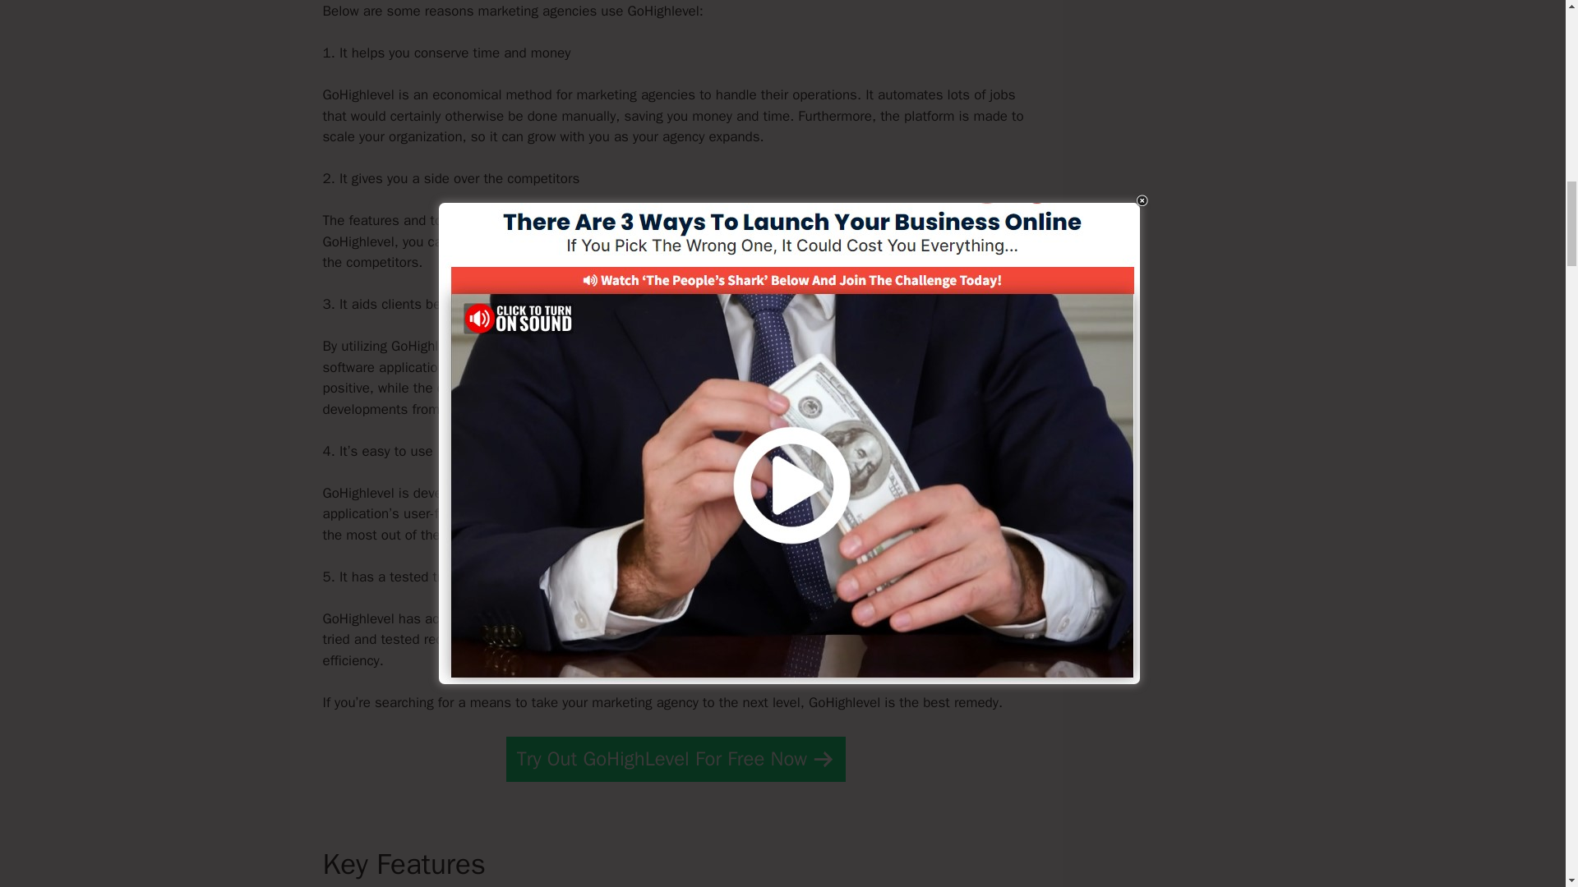 This screenshot has width=1578, height=887. Describe the element at coordinates (676, 759) in the screenshot. I see `Try Out GoHighLevel For Free Now` at that location.